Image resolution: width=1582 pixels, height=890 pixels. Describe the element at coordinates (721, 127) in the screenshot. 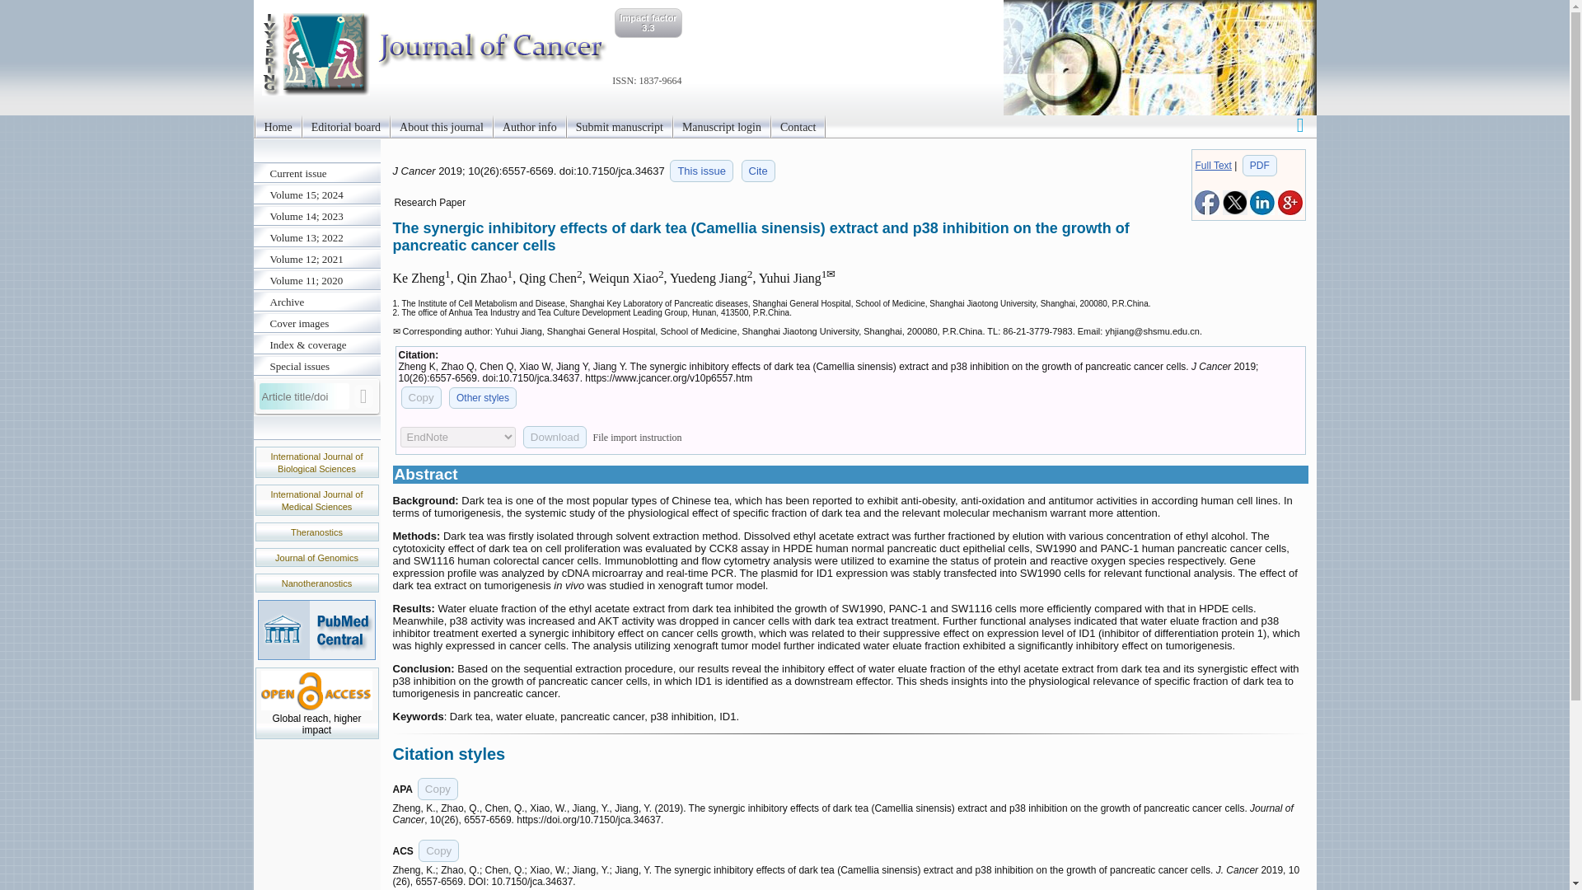

I see `Manuscript login` at that location.